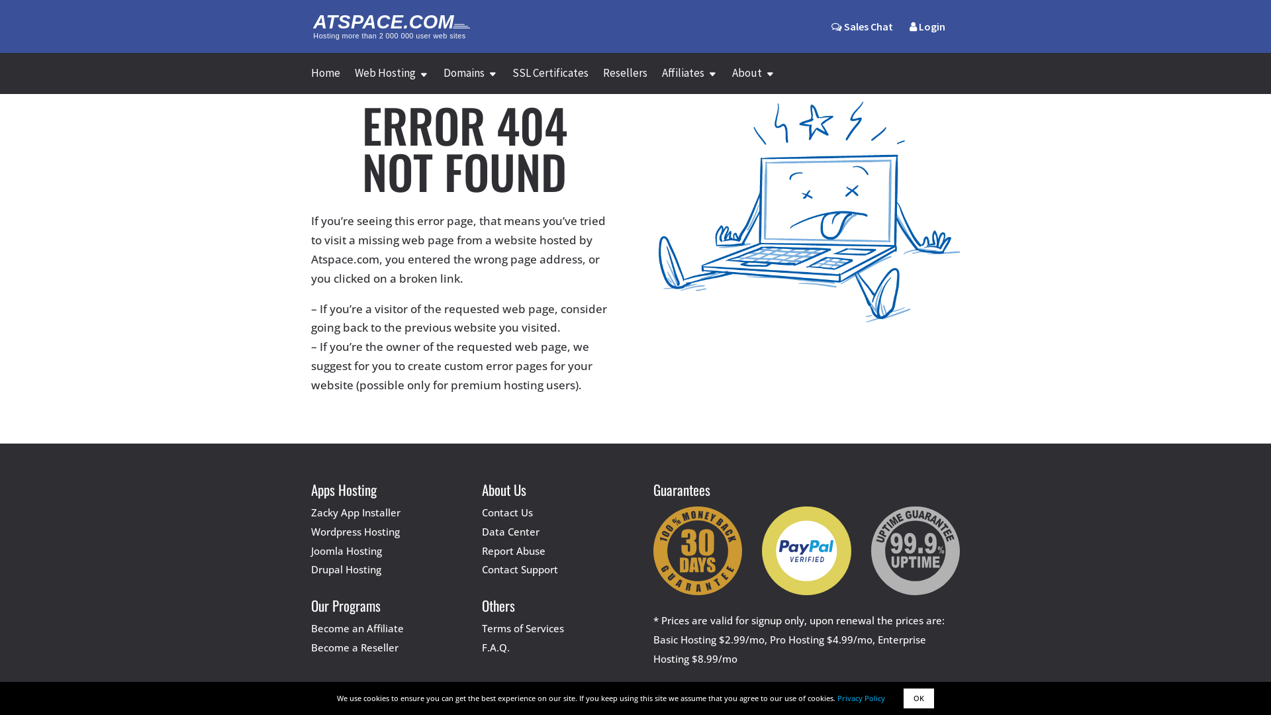 This screenshot has height=715, width=1271. What do you see at coordinates (507, 512) in the screenshot?
I see `Contact Us` at bounding box center [507, 512].